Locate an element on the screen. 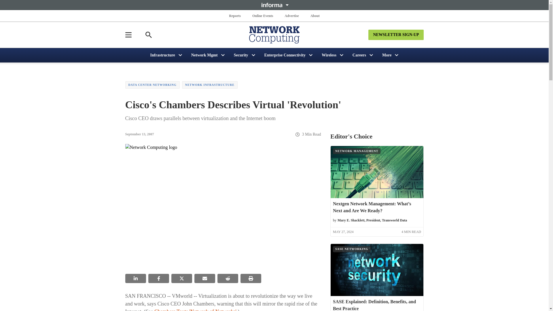 This screenshot has height=311, width=553. About is located at coordinates (315, 16).